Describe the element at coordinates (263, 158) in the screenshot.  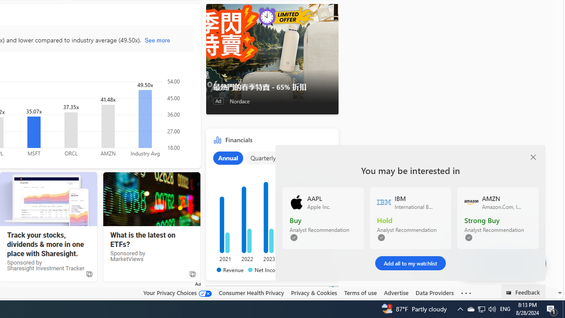
I see `Quarterly` at that location.